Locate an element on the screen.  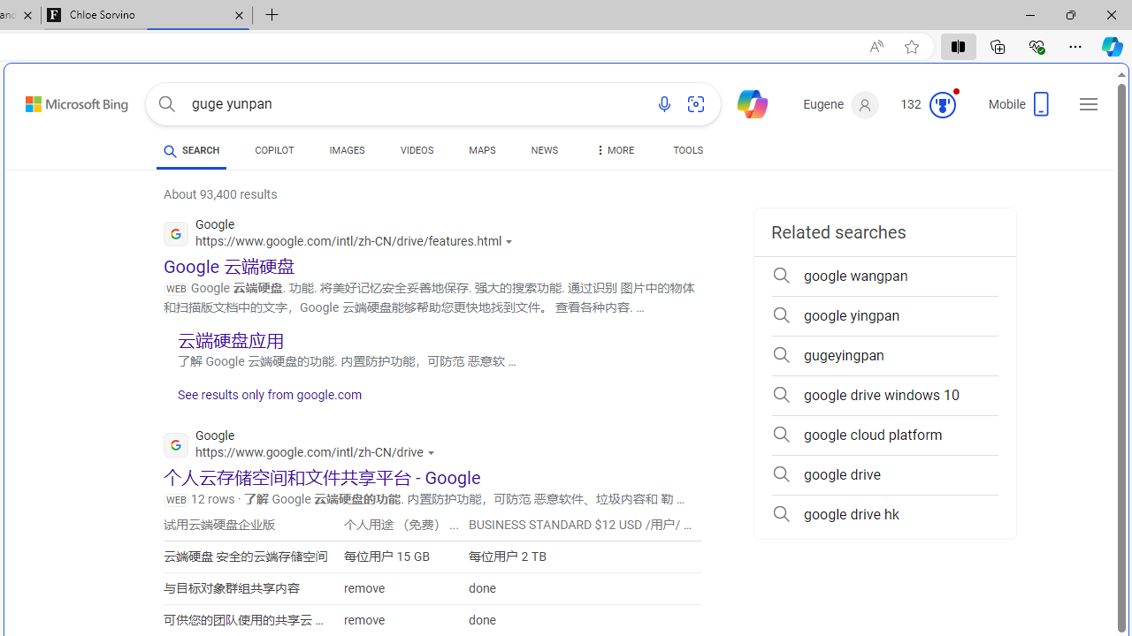
gugeyingpan is located at coordinates (884, 355).